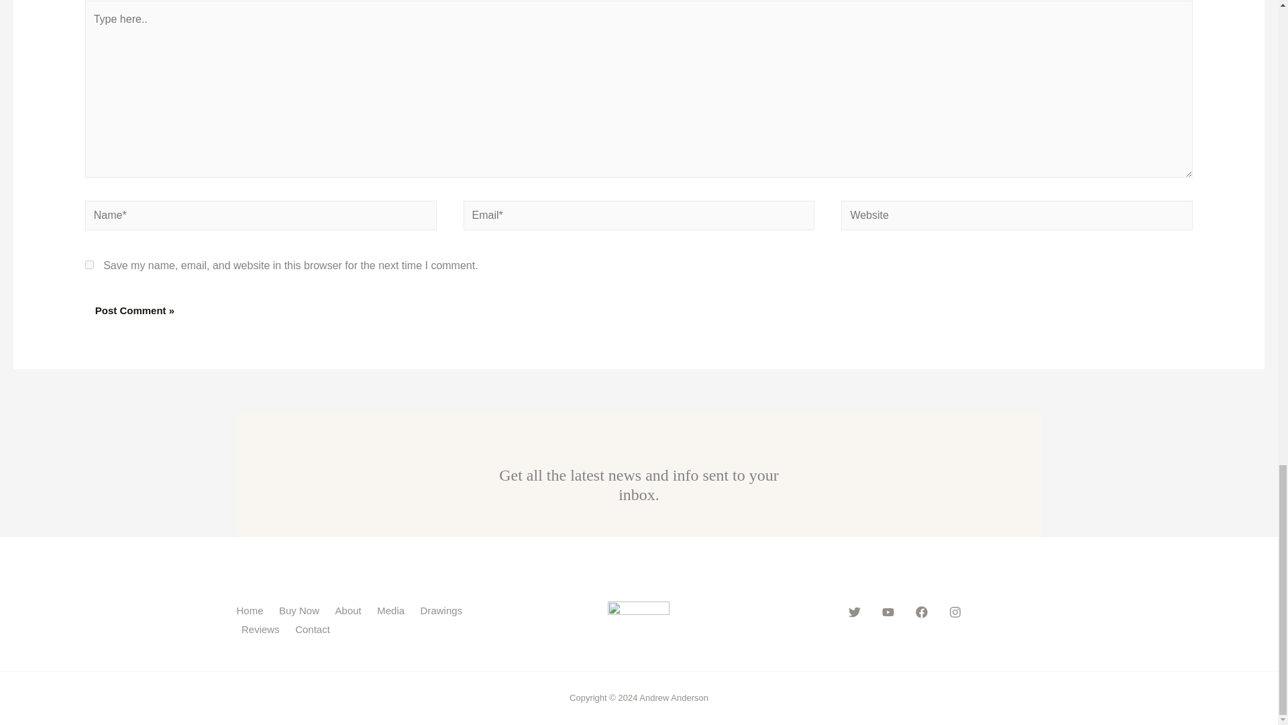 This screenshot has width=1288, height=725. What do you see at coordinates (393, 611) in the screenshot?
I see `Media` at bounding box center [393, 611].